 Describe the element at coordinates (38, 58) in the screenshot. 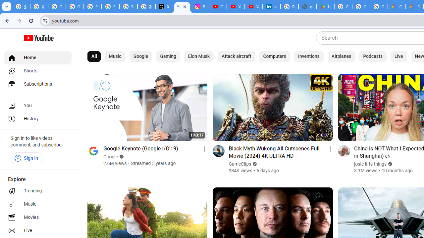

I see `Home` at that location.